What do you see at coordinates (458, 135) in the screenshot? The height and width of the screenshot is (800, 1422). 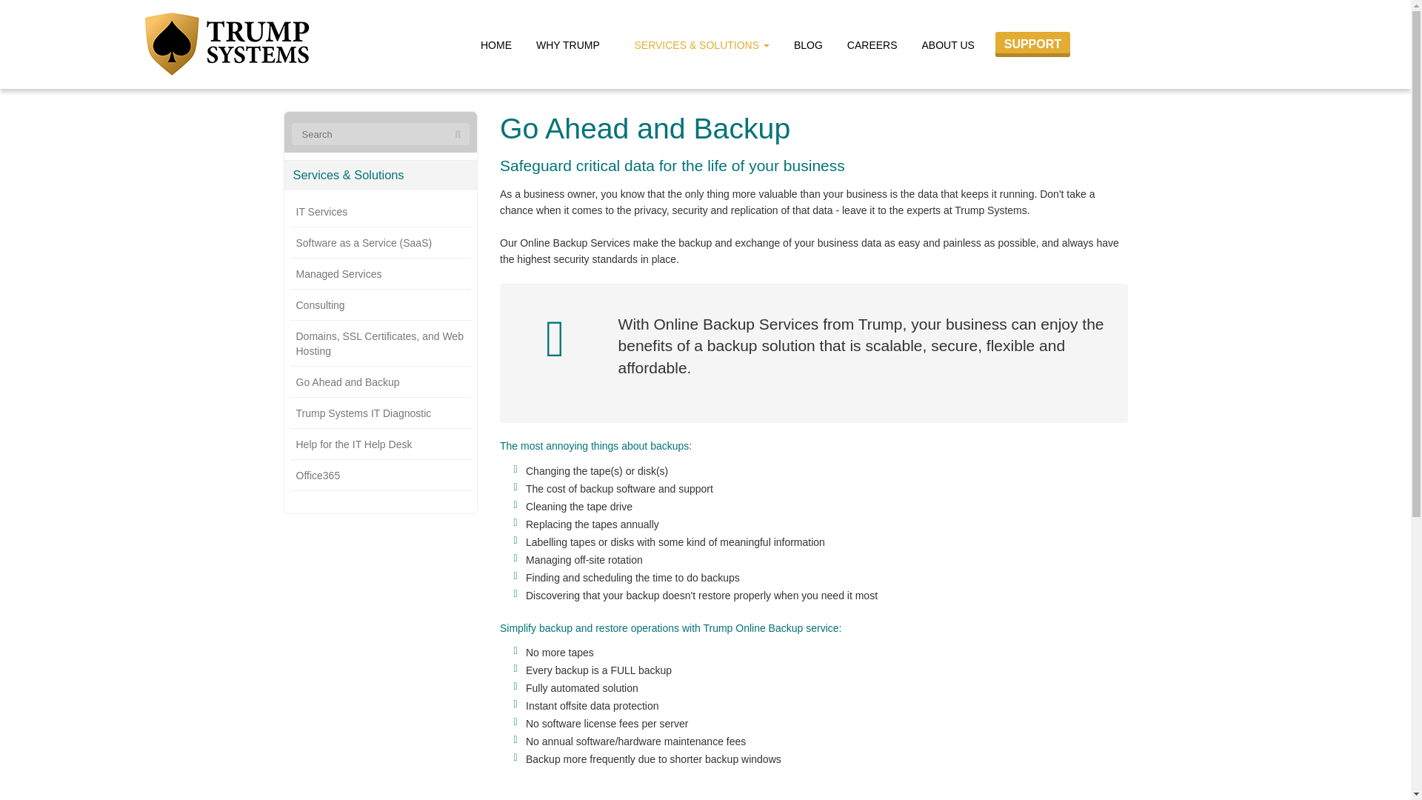 I see `Search` at bounding box center [458, 135].